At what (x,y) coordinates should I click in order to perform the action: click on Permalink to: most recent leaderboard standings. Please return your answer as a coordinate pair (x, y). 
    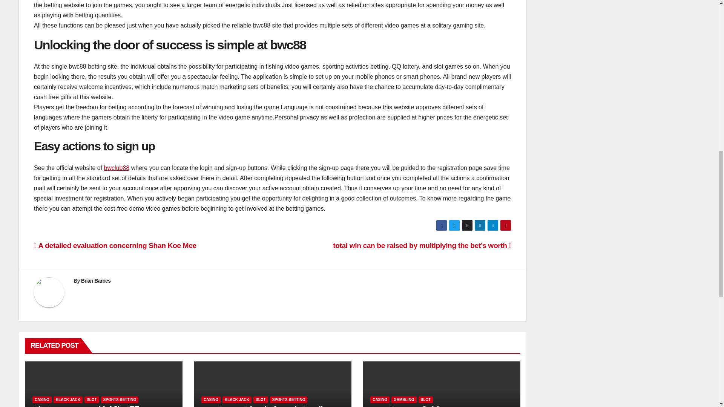
    Looking at the image, I should click on (269, 405).